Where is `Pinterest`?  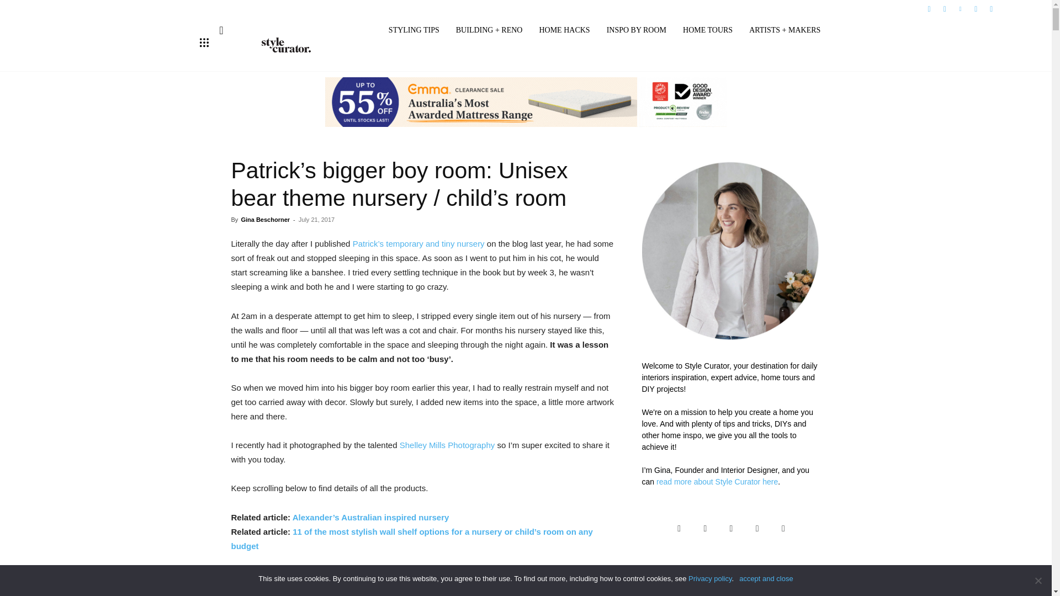 Pinterest is located at coordinates (960, 8).